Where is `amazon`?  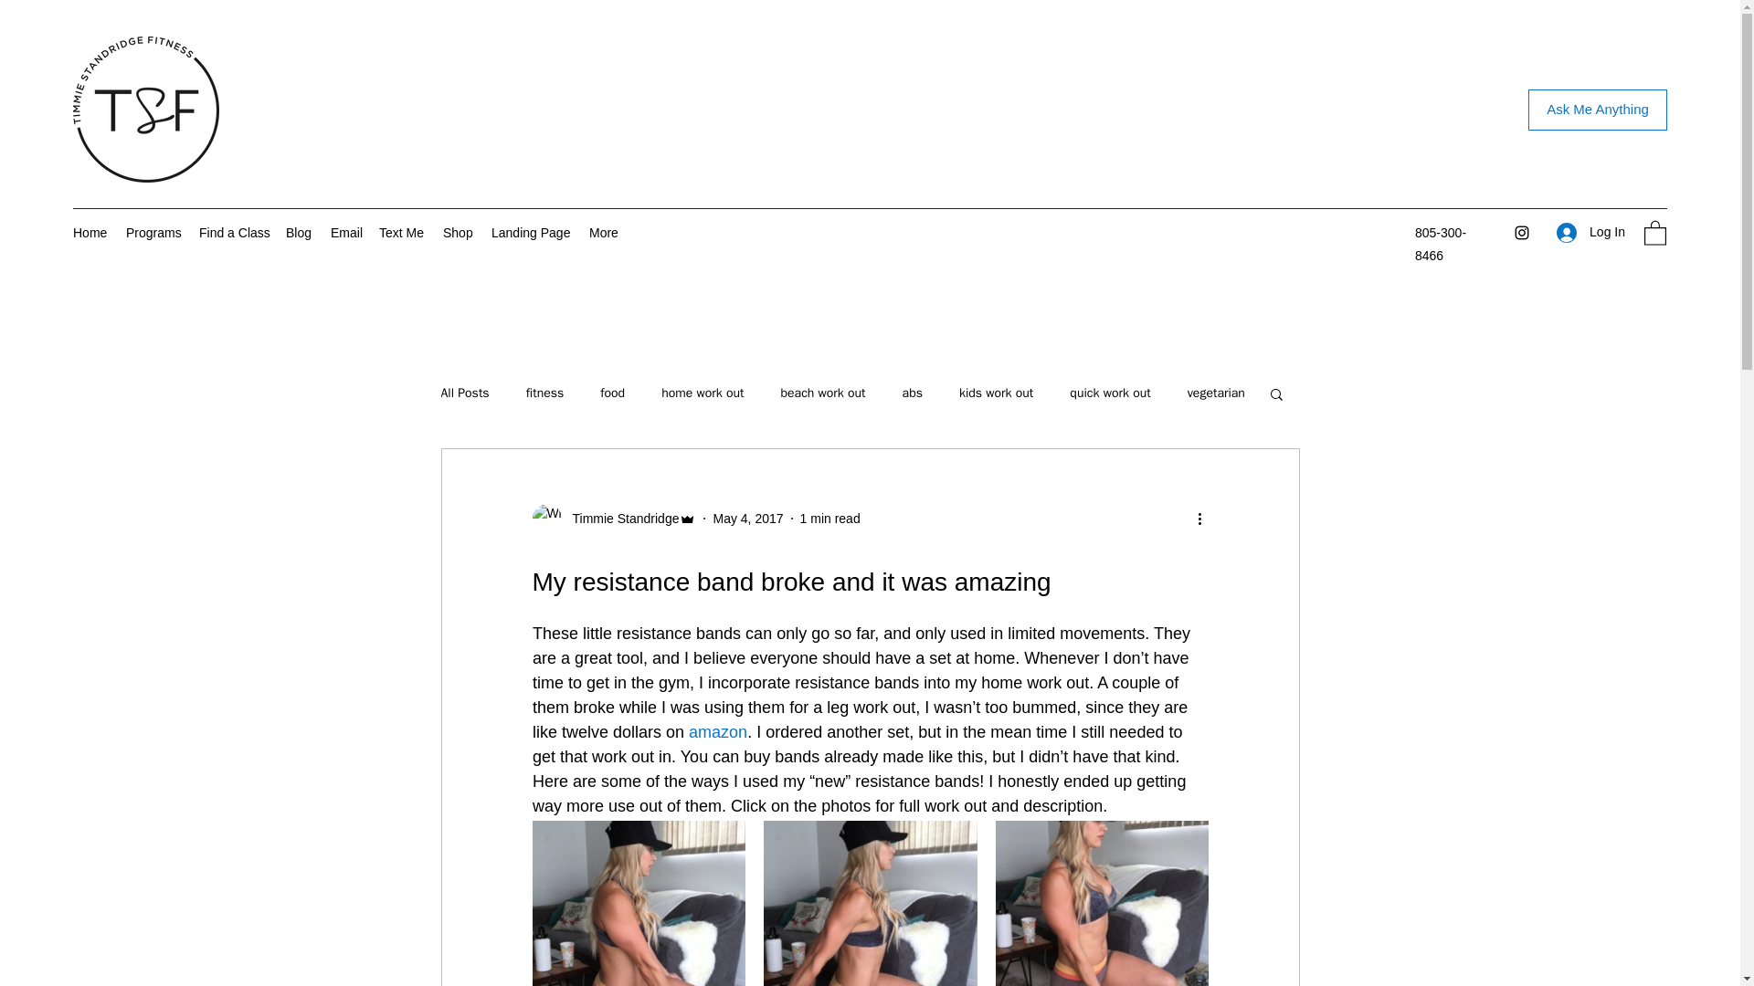 amazon is located at coordinates (718, 732).